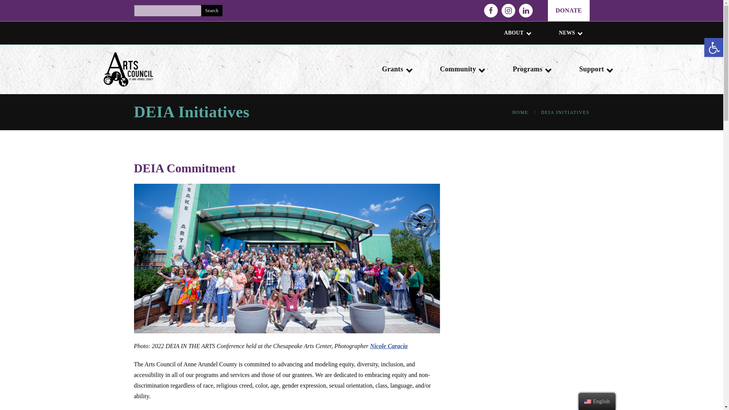  Describe the element at coordinates (212, 11) in the screenshot. I see `Search` at that location.